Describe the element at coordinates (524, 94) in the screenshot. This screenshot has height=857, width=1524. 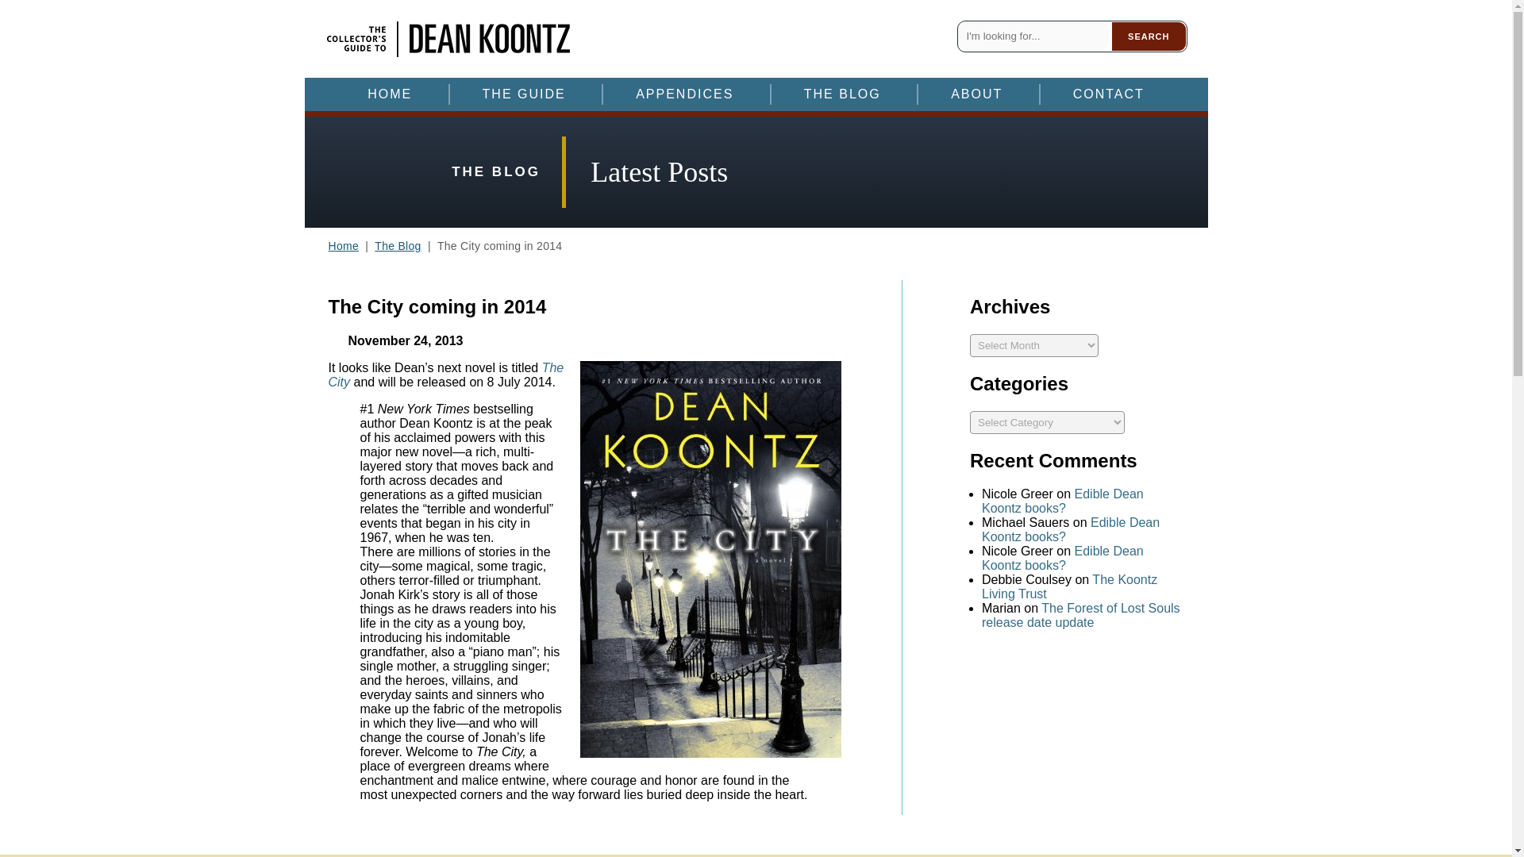
I see `THE GUIDE` at that location.